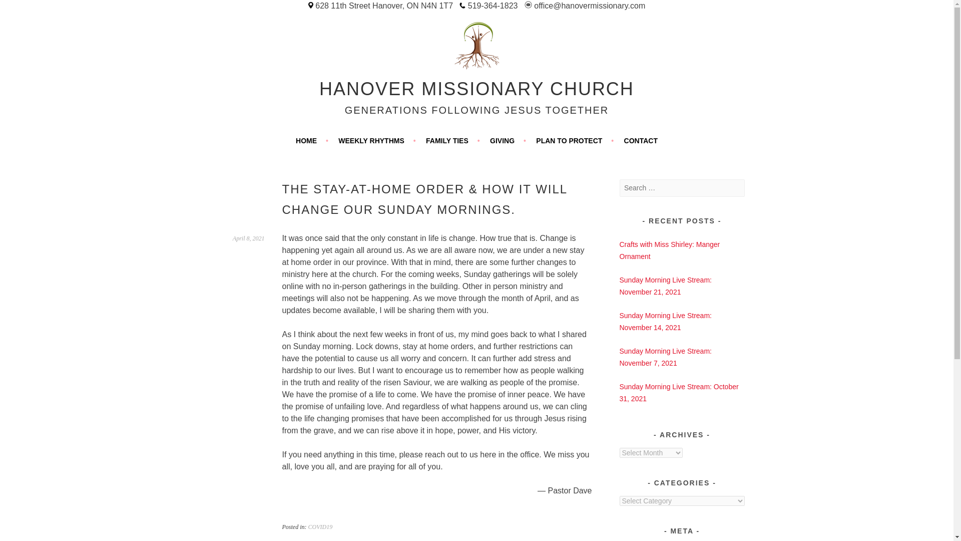 Image resolution: width=961 pixels, height=541 pixels. Describe the element at coordinates (20, 9) in the screenshot. I see `Search` at that location.